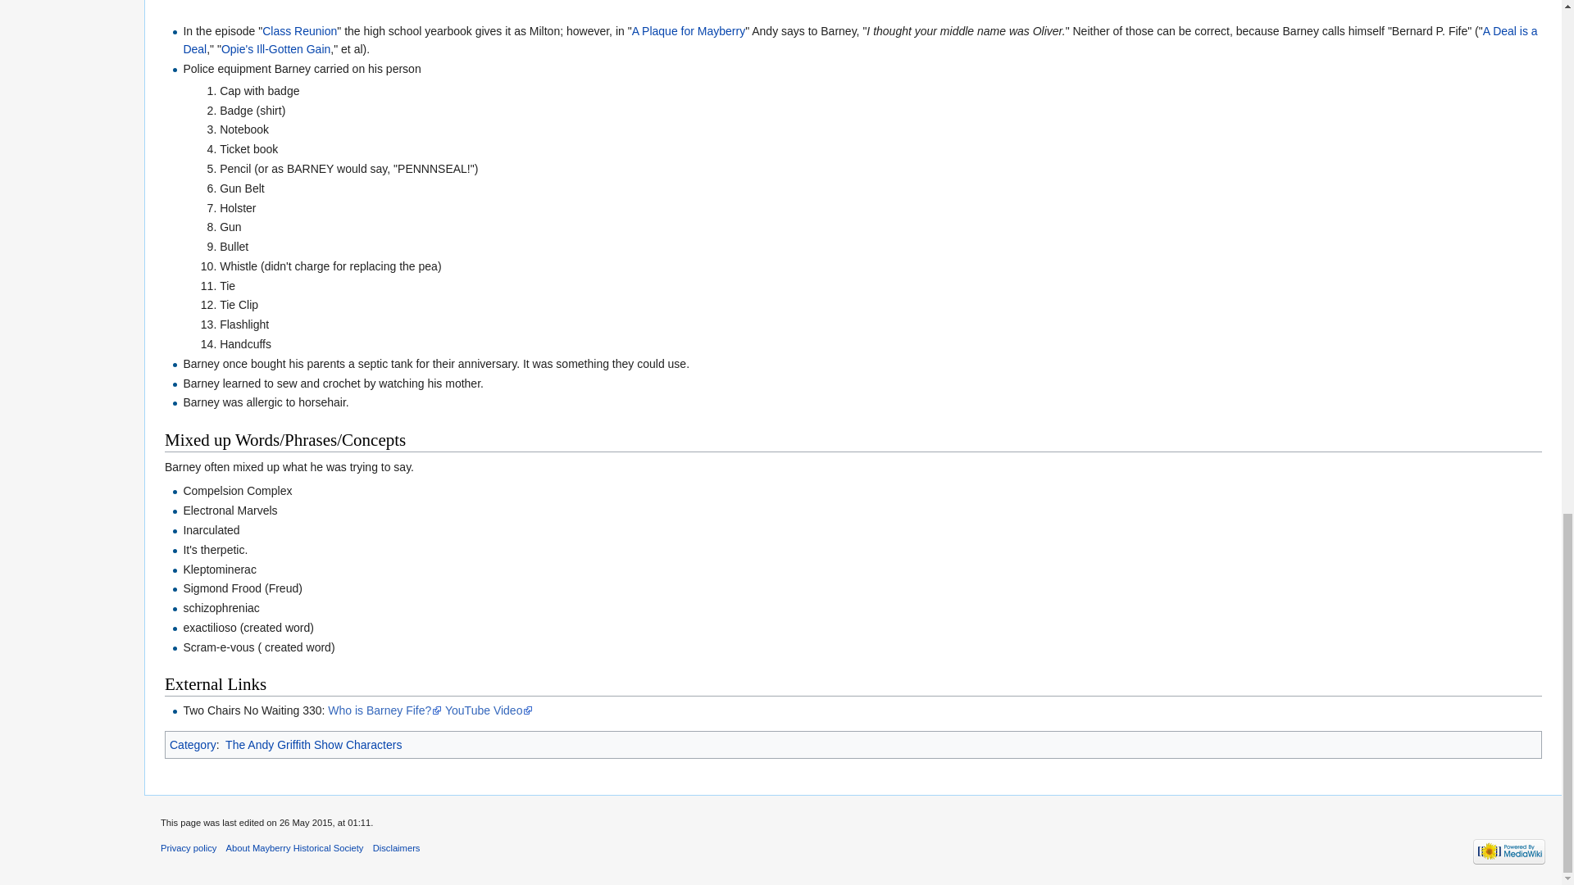 Image resolution: width=1574 pixels, height=885 pixels. Describe the element at coordinates (275, 49) in the screenshot. I see `Opie's Ill-Gotten Gain` at that location.